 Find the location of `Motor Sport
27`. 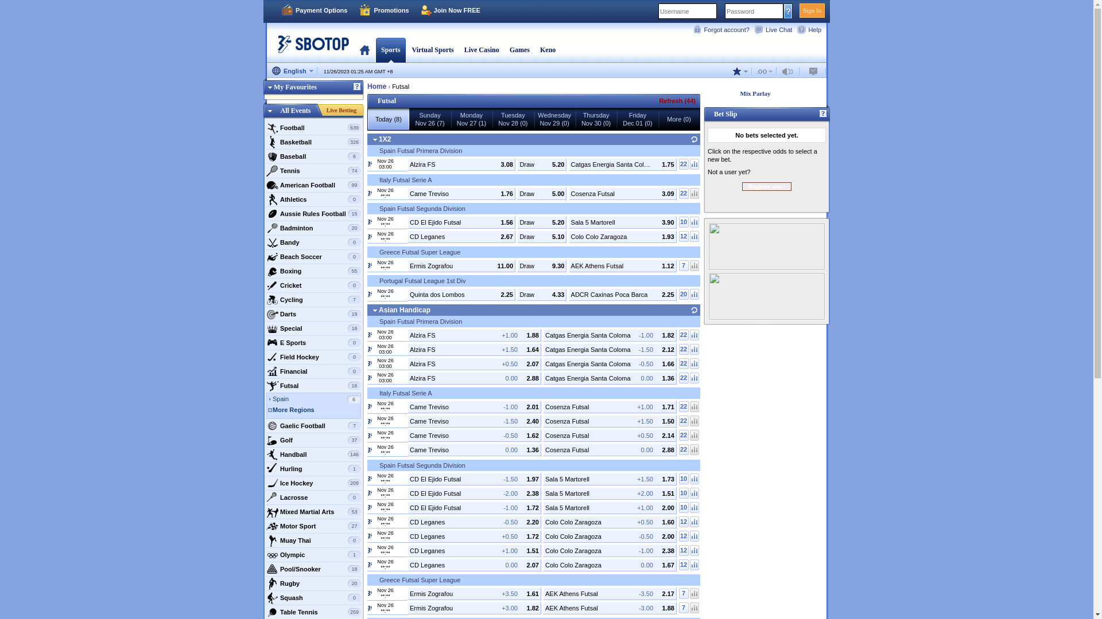

Motor Sport
27 is located at coordinates (313, 526).